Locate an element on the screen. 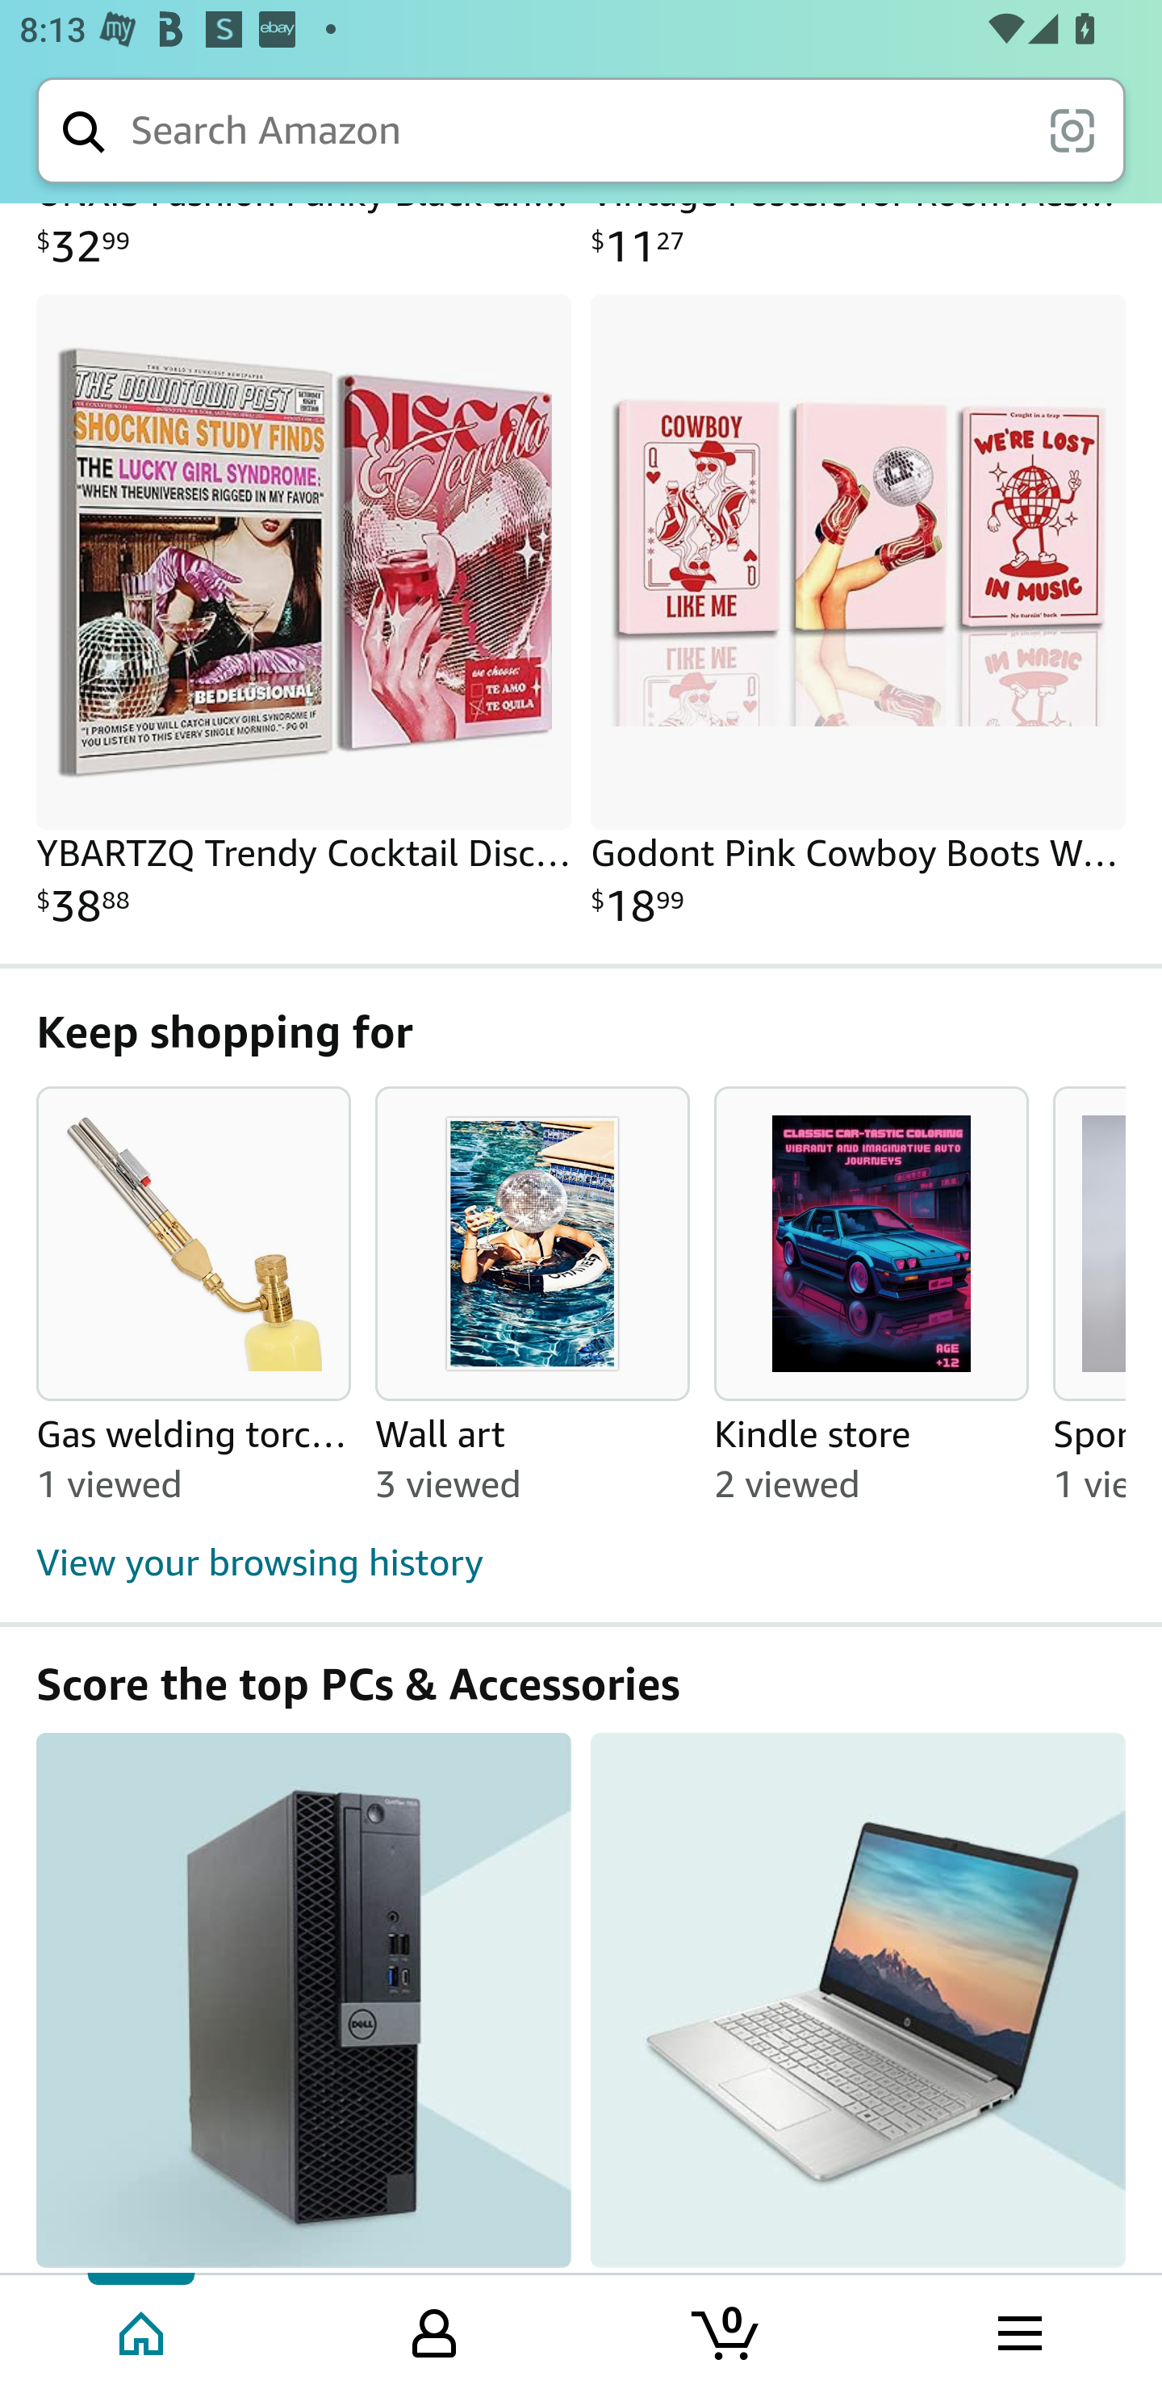 The height and width of the screenshot is (2389, 1162). Laptops Laptops Laptops is located at coordinates (858, 2003).